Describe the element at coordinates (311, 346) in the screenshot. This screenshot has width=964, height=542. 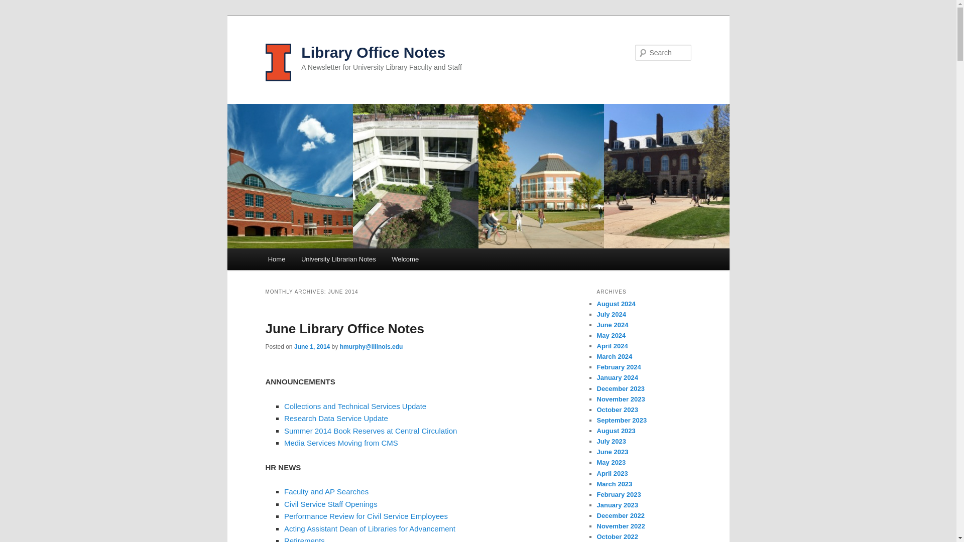
I see `8:00 am` at that location.